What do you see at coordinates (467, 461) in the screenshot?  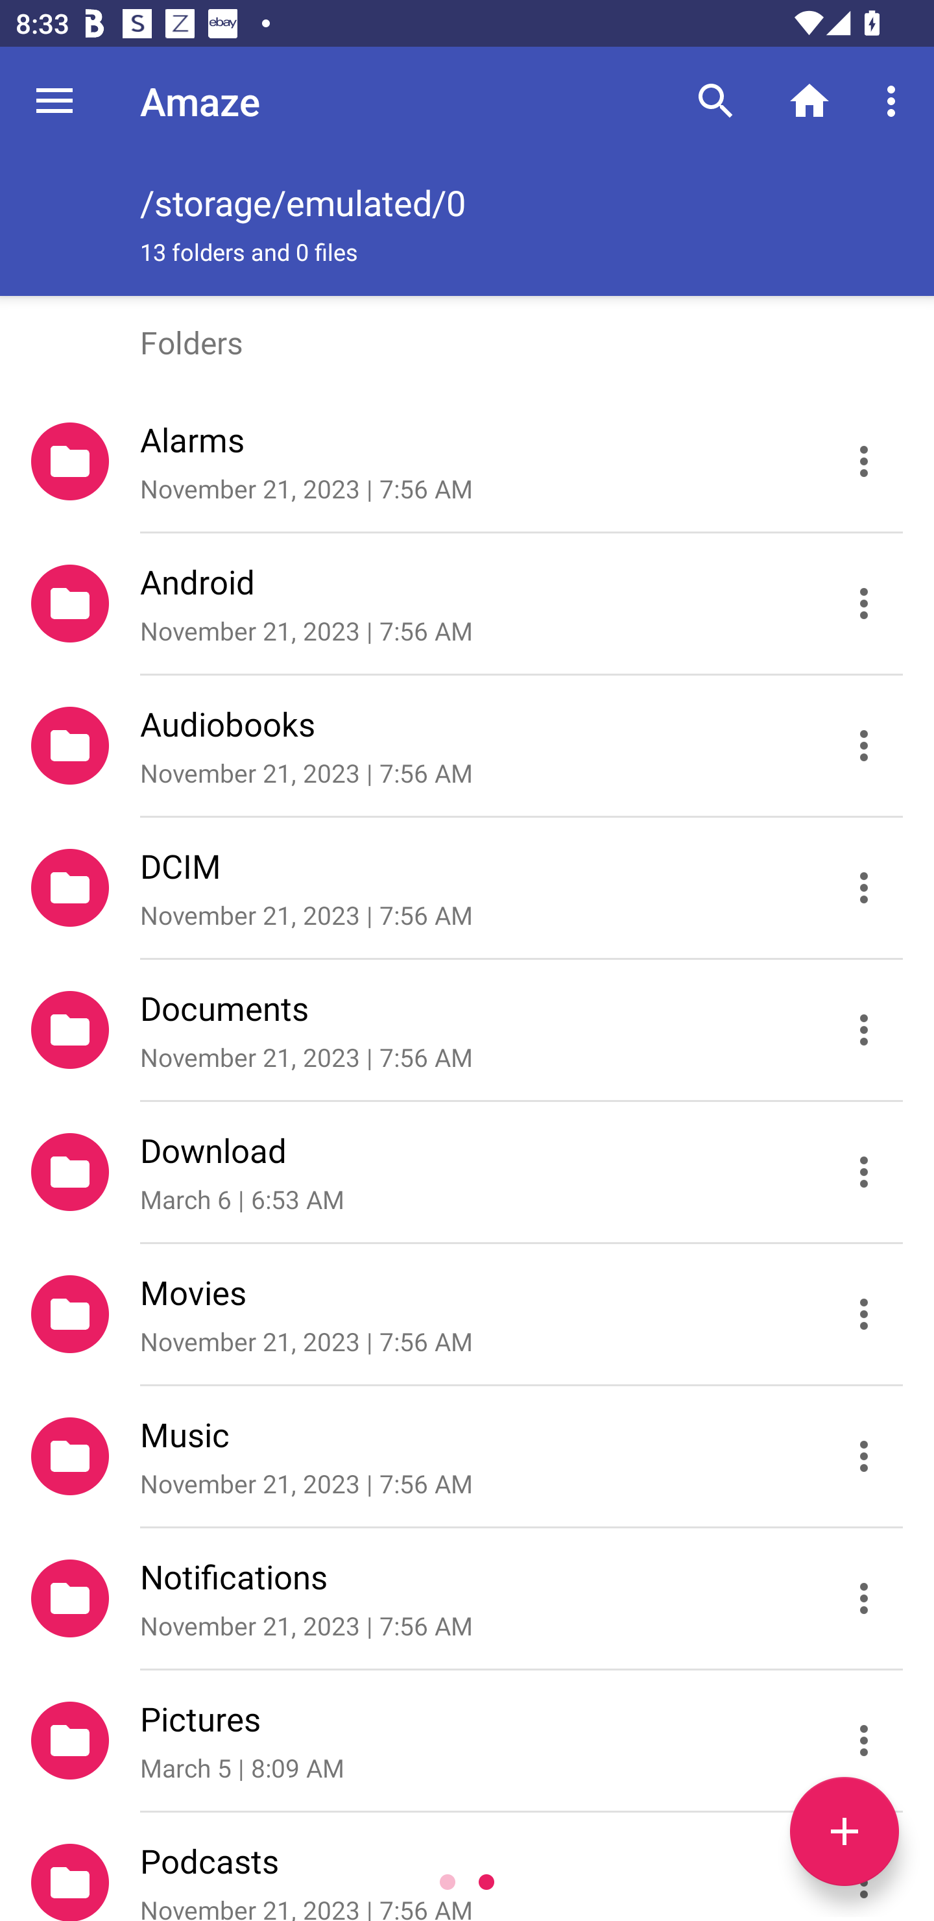 I see `Alarms November 21, 2023 | 7:56 AM` at bounding box center [467, 461].